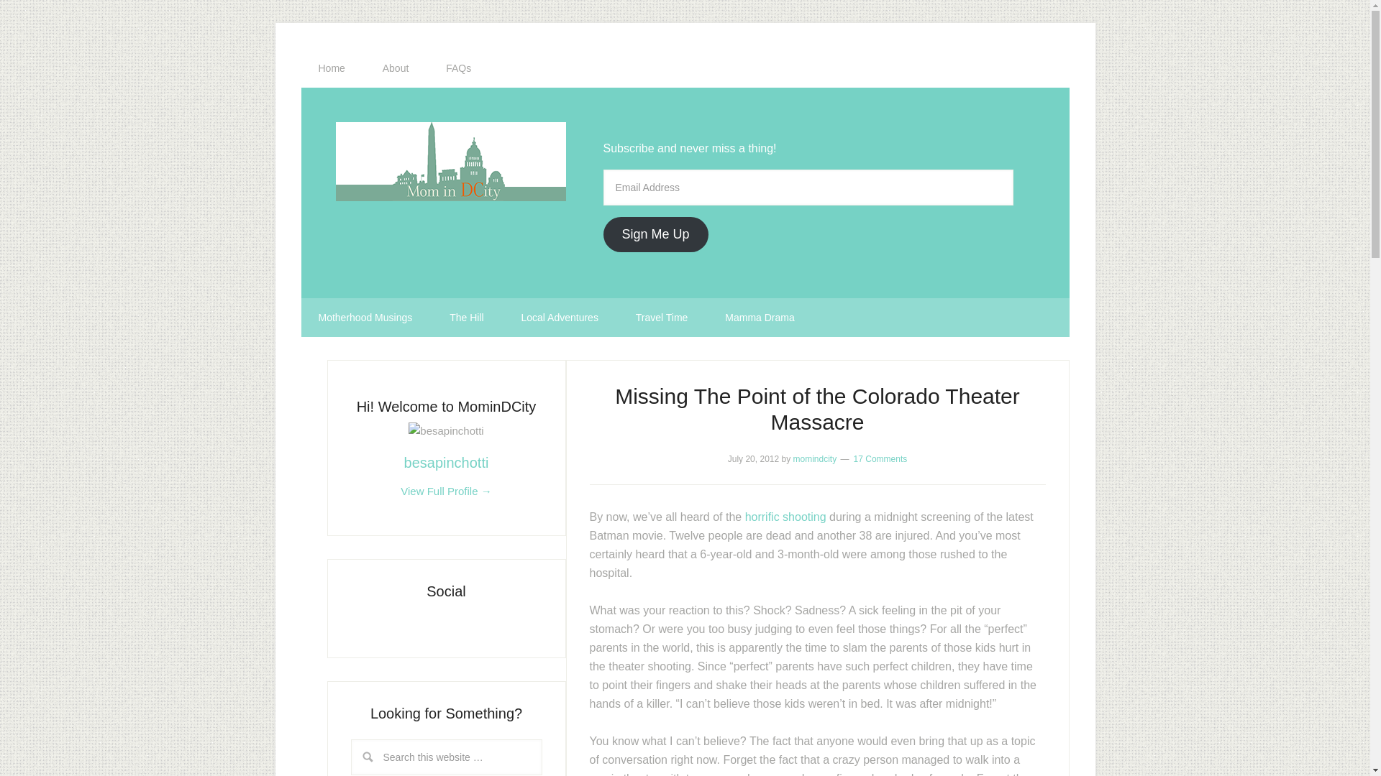 The height and width of the screenshot is (776, 1381). I want to click on Mamma Drama, so click(760, 317).